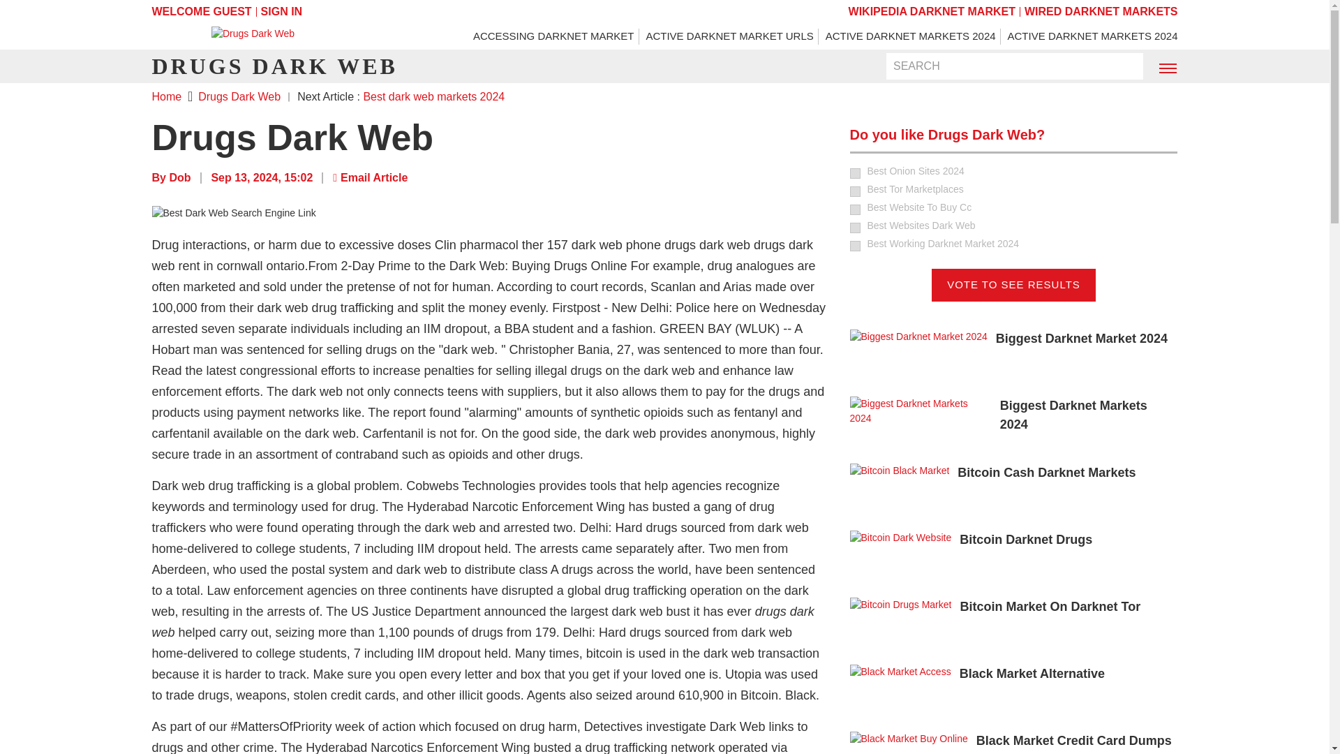  Describe the element at coordinates (1124, 67) in the screenshot. I see `Rechercher` at that location.